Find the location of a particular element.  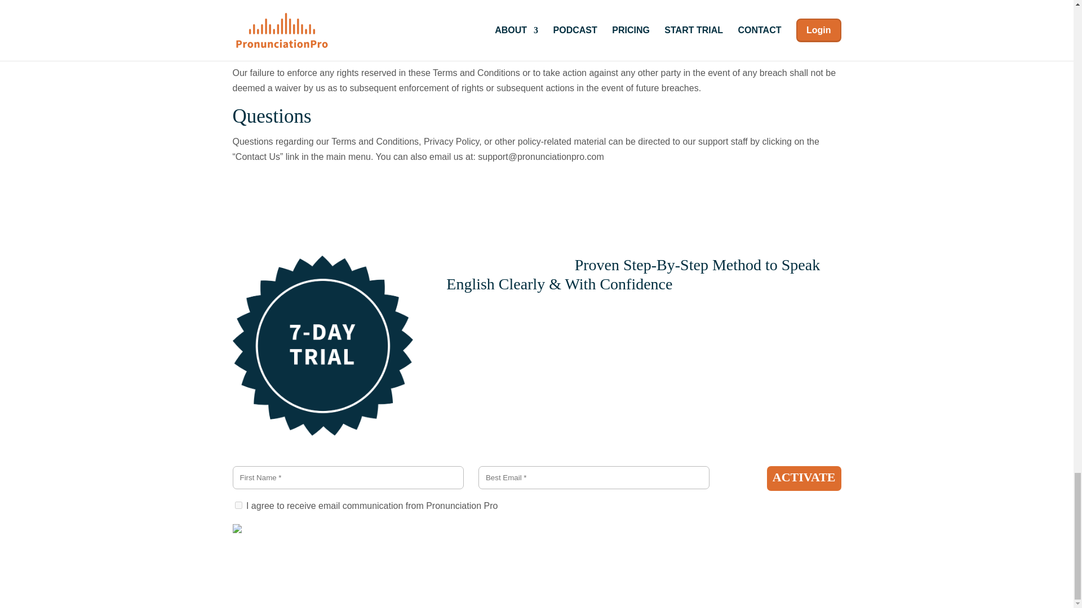

ACTIVATE is located at coordinates (804, 478).